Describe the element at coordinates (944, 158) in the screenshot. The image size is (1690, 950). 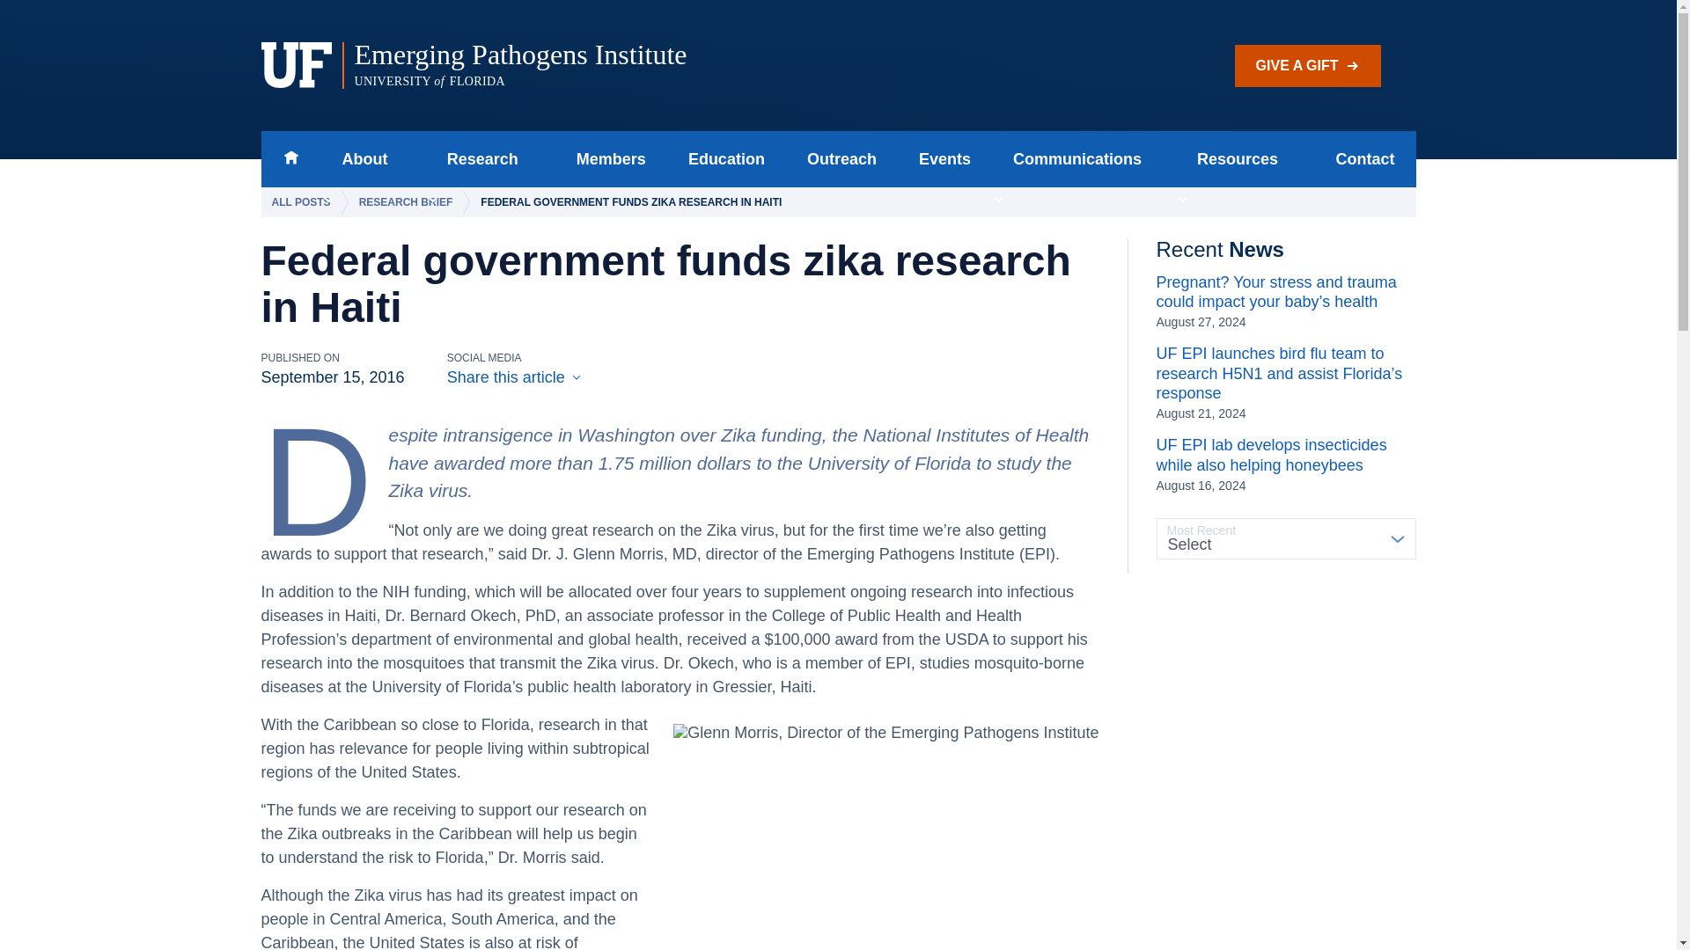
I see `Events` at that location.